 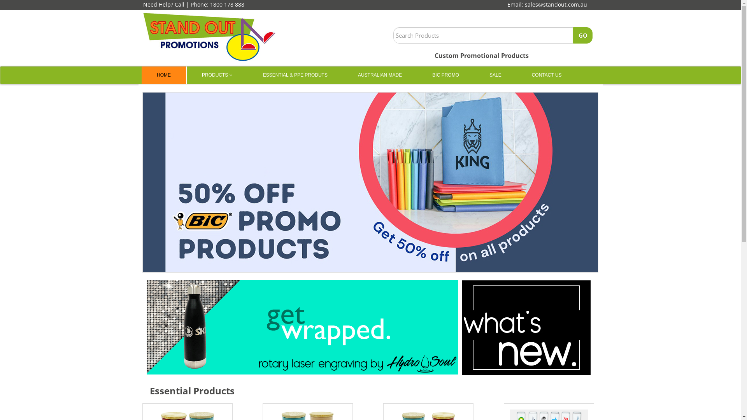 I want to click on ESSENTIAL & PPE PRODUTS, so click(x=295, y=75).